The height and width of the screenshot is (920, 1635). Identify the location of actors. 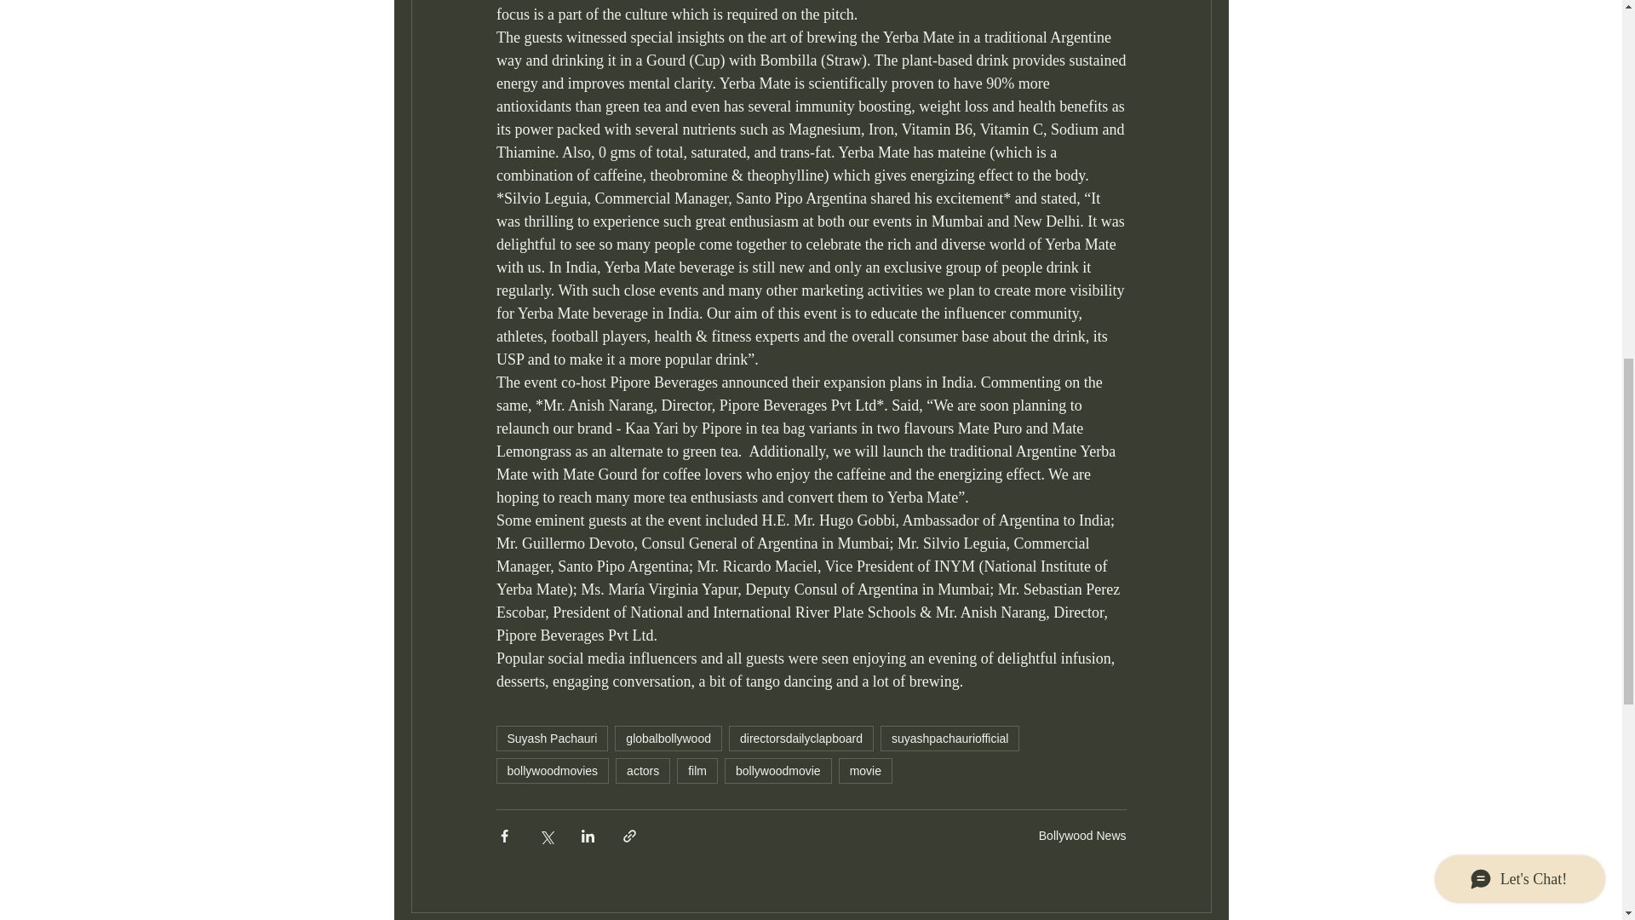
(643, 770).